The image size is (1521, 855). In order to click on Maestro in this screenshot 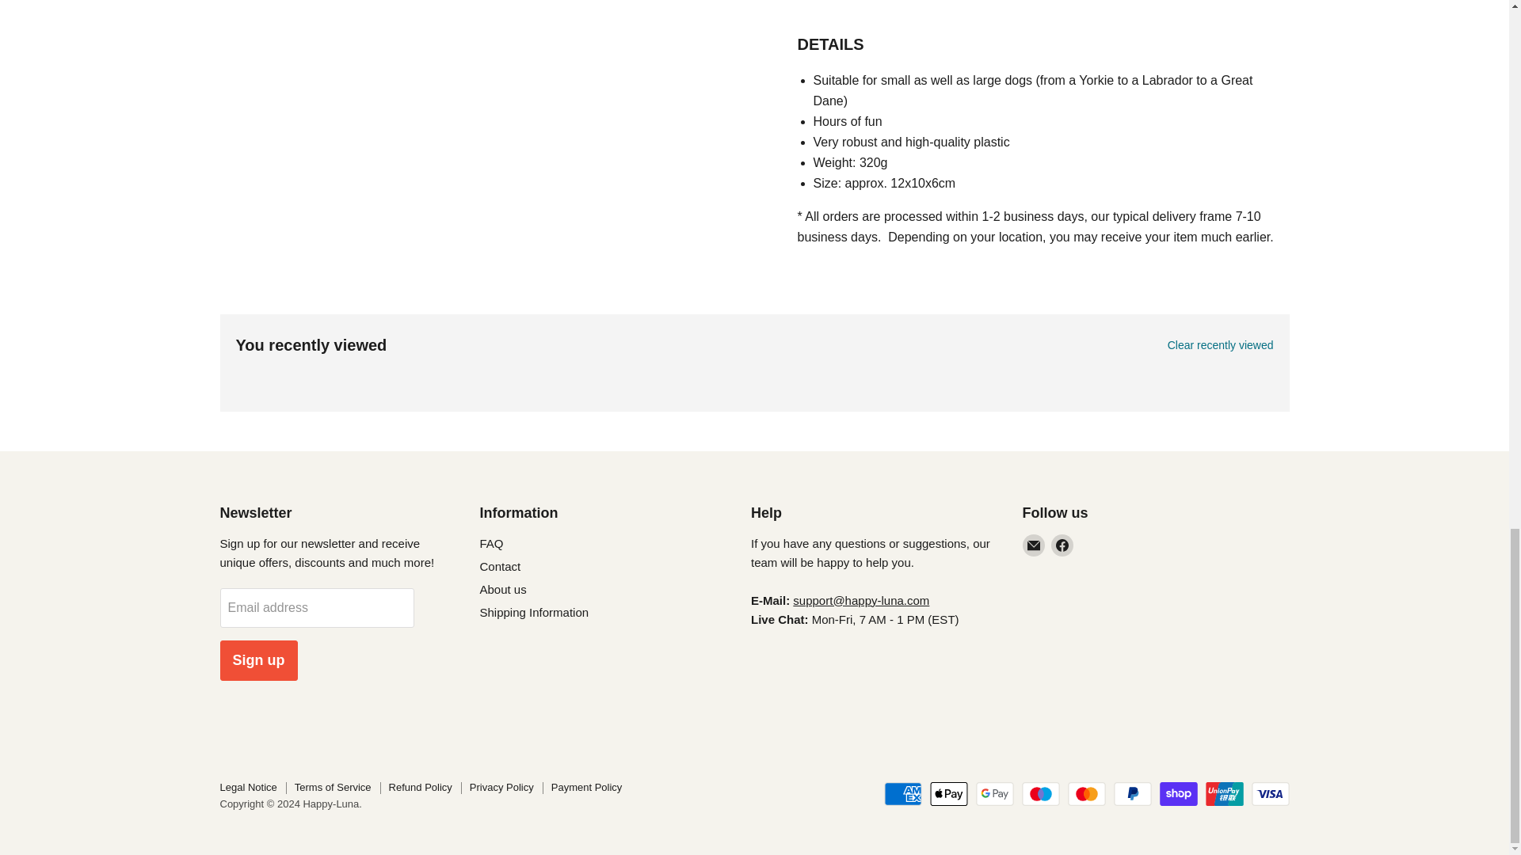, I will do `click(1041, 794)`.